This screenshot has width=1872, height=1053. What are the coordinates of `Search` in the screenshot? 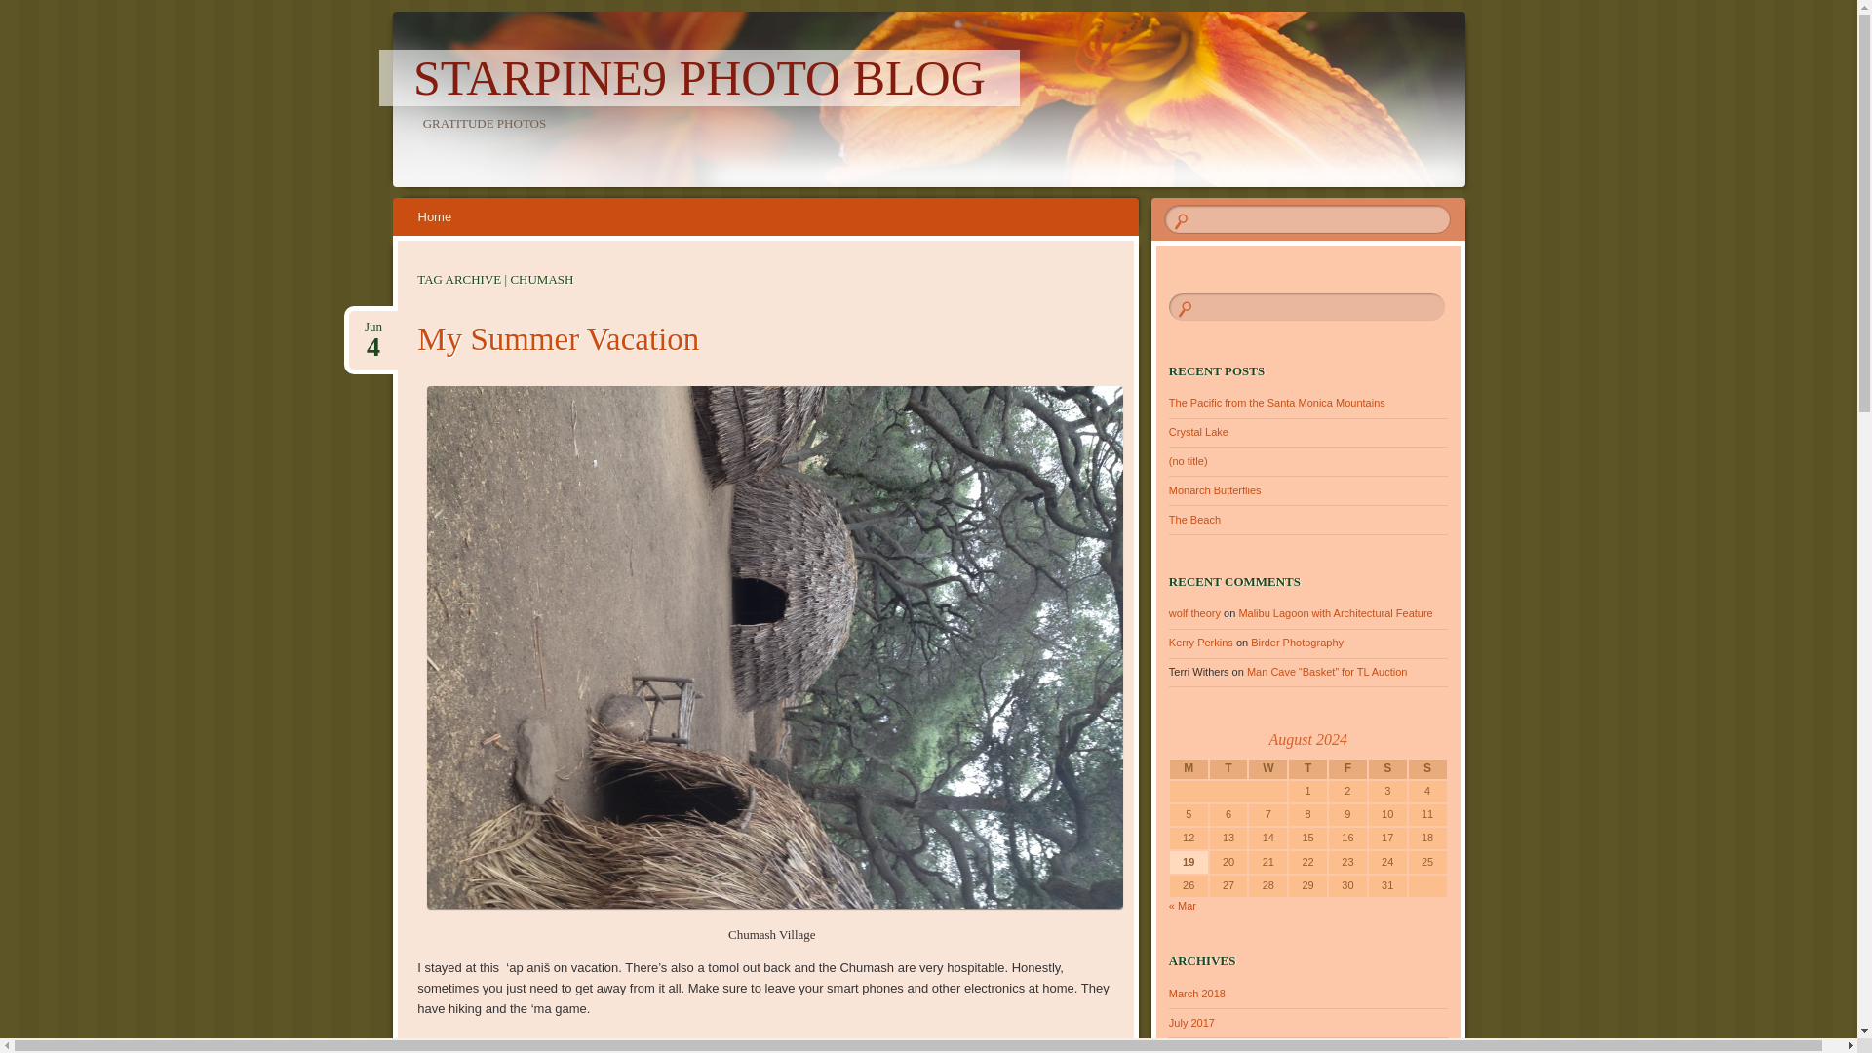 It's located at (27, 10).